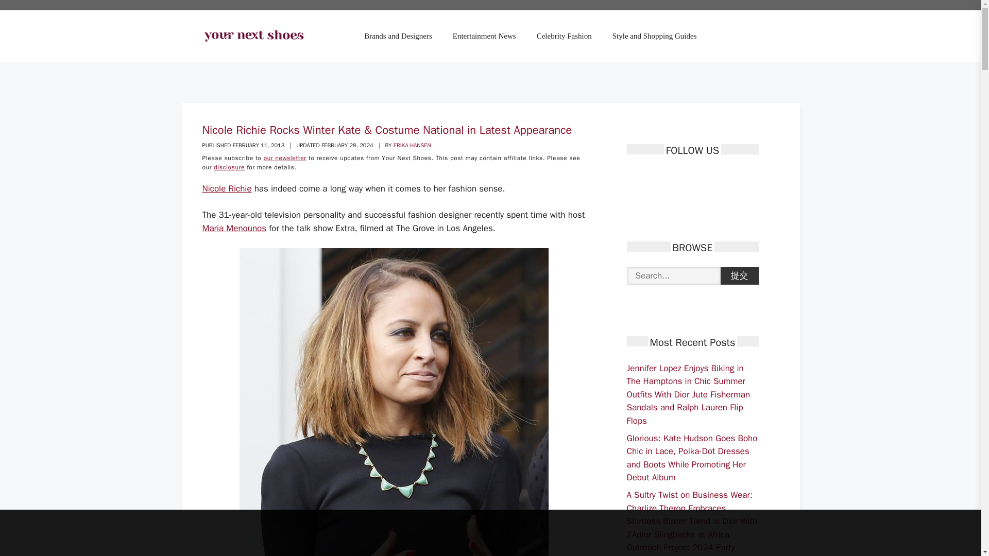 The width and height of the screenshot is (989, 556). What do you see at coordinates (652, 177) in the screenshot?
I see `Twitter` at bounding box center [652, 177].